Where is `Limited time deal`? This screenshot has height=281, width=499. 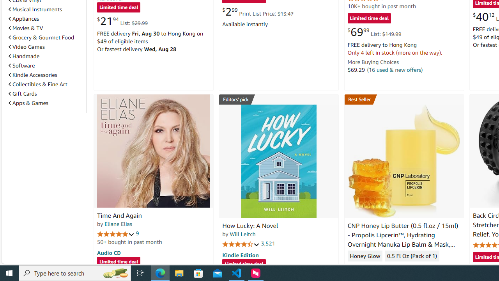 Limited time deal is located at coordinates (244, 265).